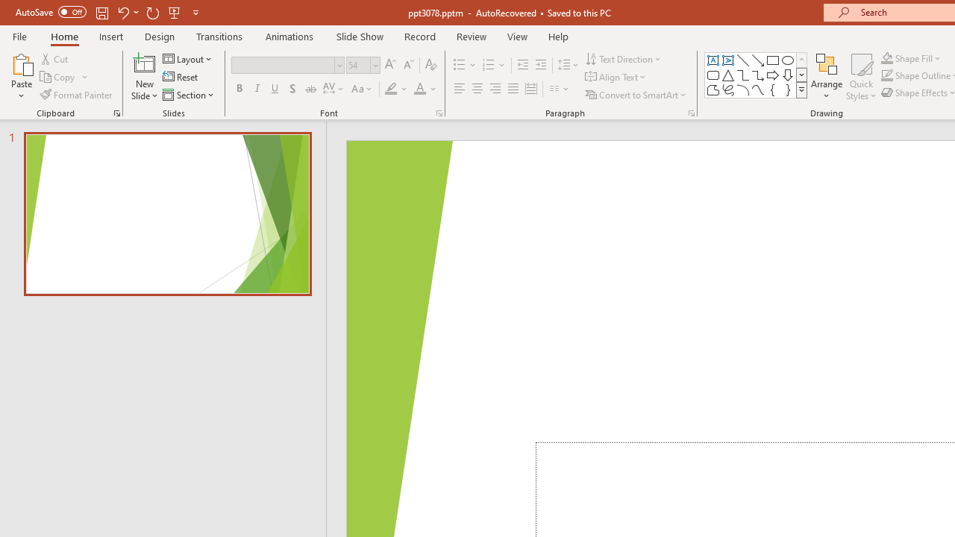 This screenshot has width=955, height=537. What do you see at coordinates (517, 36) in the screenshot?
I see `View` at bounding box center [517, 36].